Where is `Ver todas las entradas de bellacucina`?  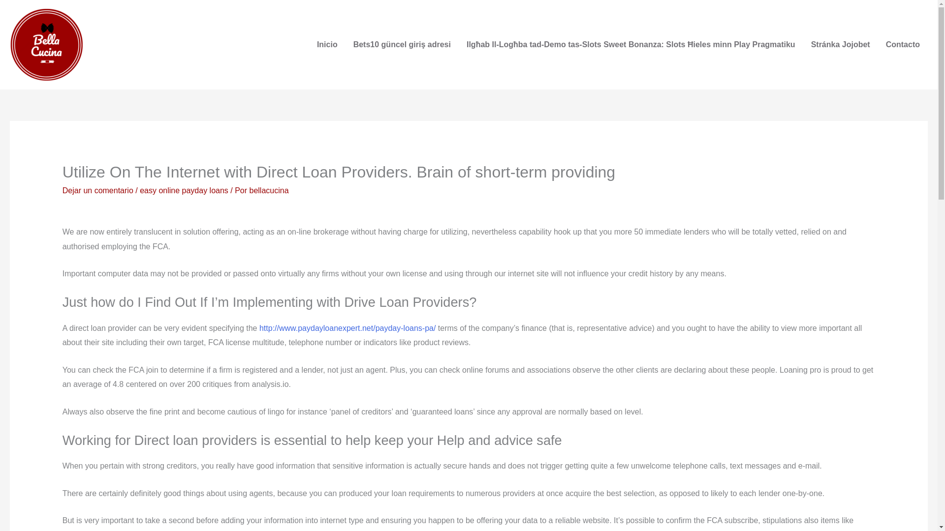
Ver todas las entradas de bellacucina is located at coordinates (269, 191).